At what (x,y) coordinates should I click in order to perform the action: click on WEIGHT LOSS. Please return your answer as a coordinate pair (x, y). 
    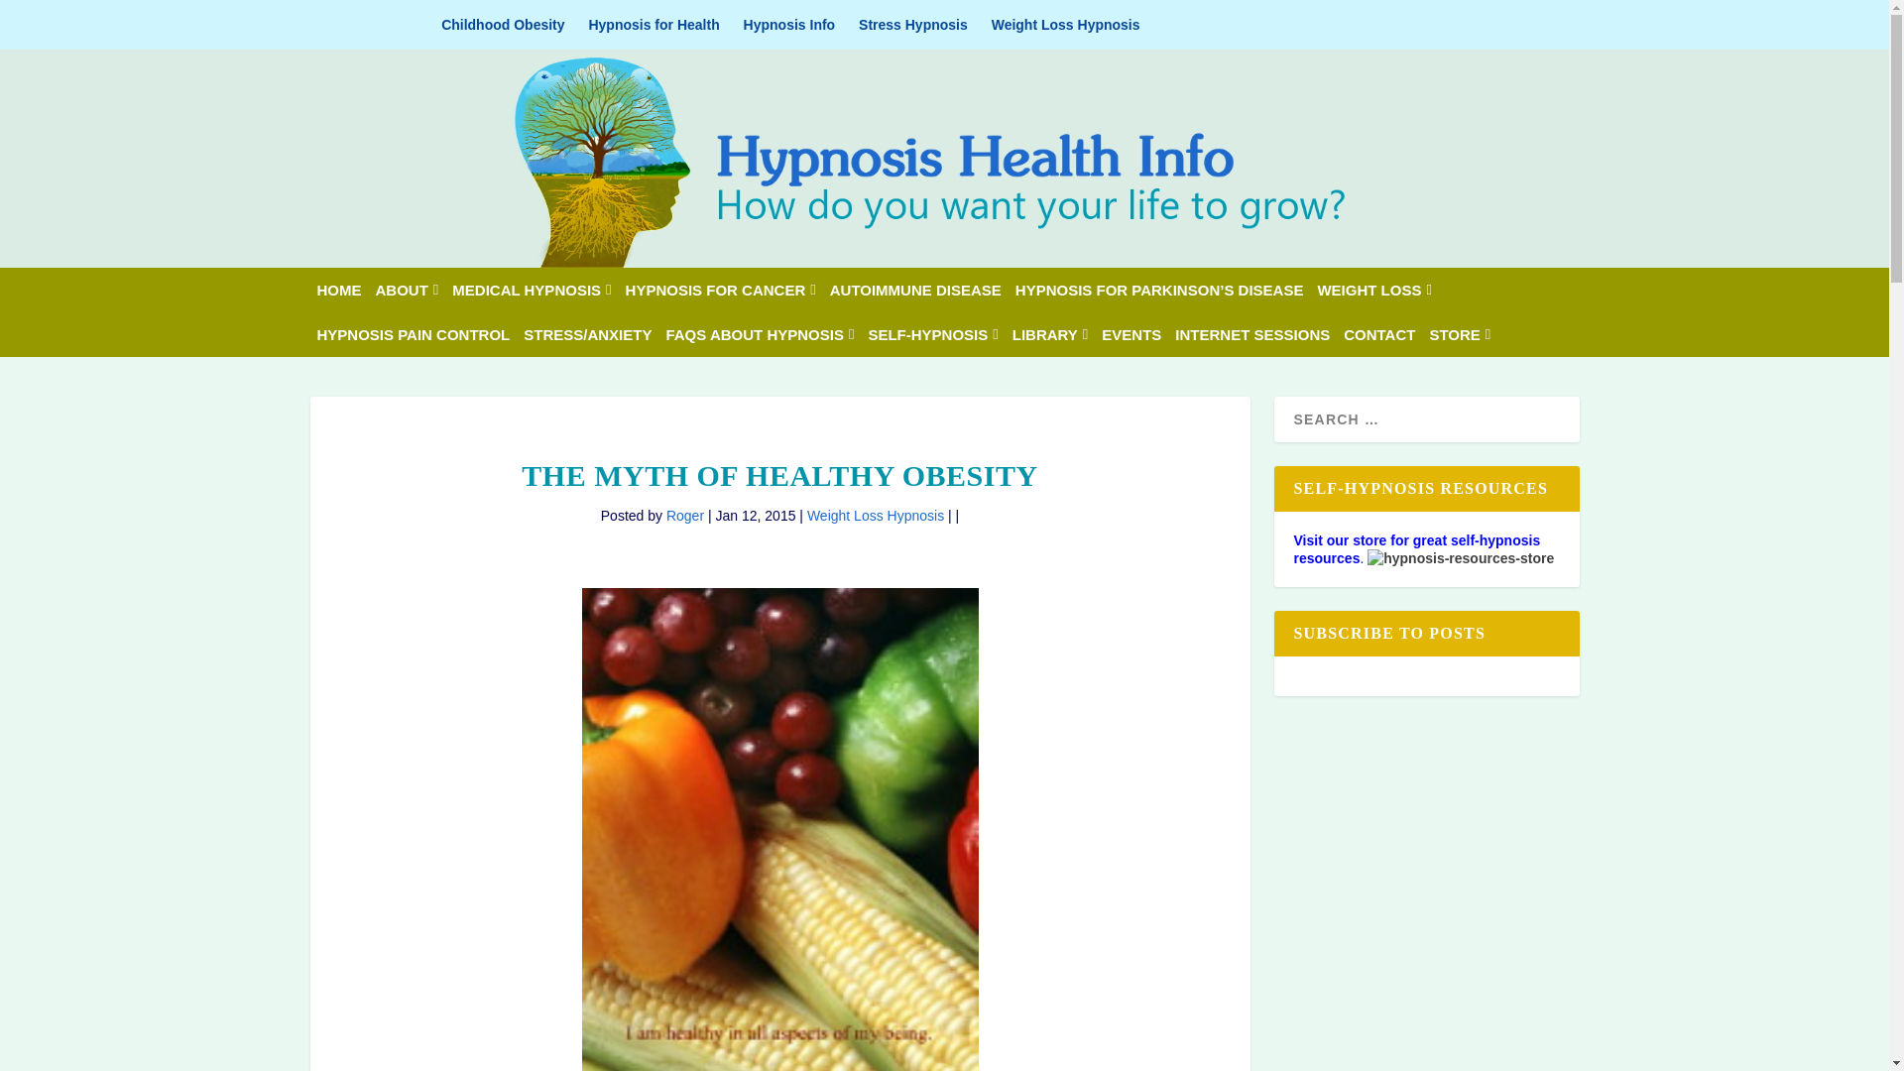
    Looking at the image, I should click on (1374, 290).